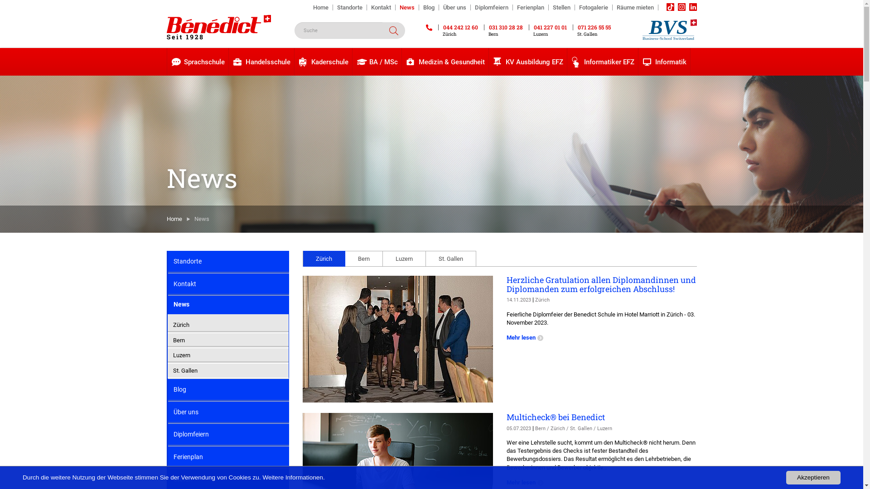 Image resolution: width=870 pixels, height=489 pixels. Describe the element at coordinates (592, 27) in the screenshot. I see `071 226 55 55` at that location.